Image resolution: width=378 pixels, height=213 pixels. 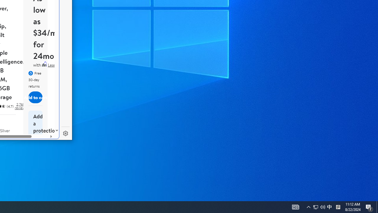 What do you see at coordinates (322, 207) in the screenshot?
I see `Action Center, 2 new notifications` at bounding box center [322, 207].